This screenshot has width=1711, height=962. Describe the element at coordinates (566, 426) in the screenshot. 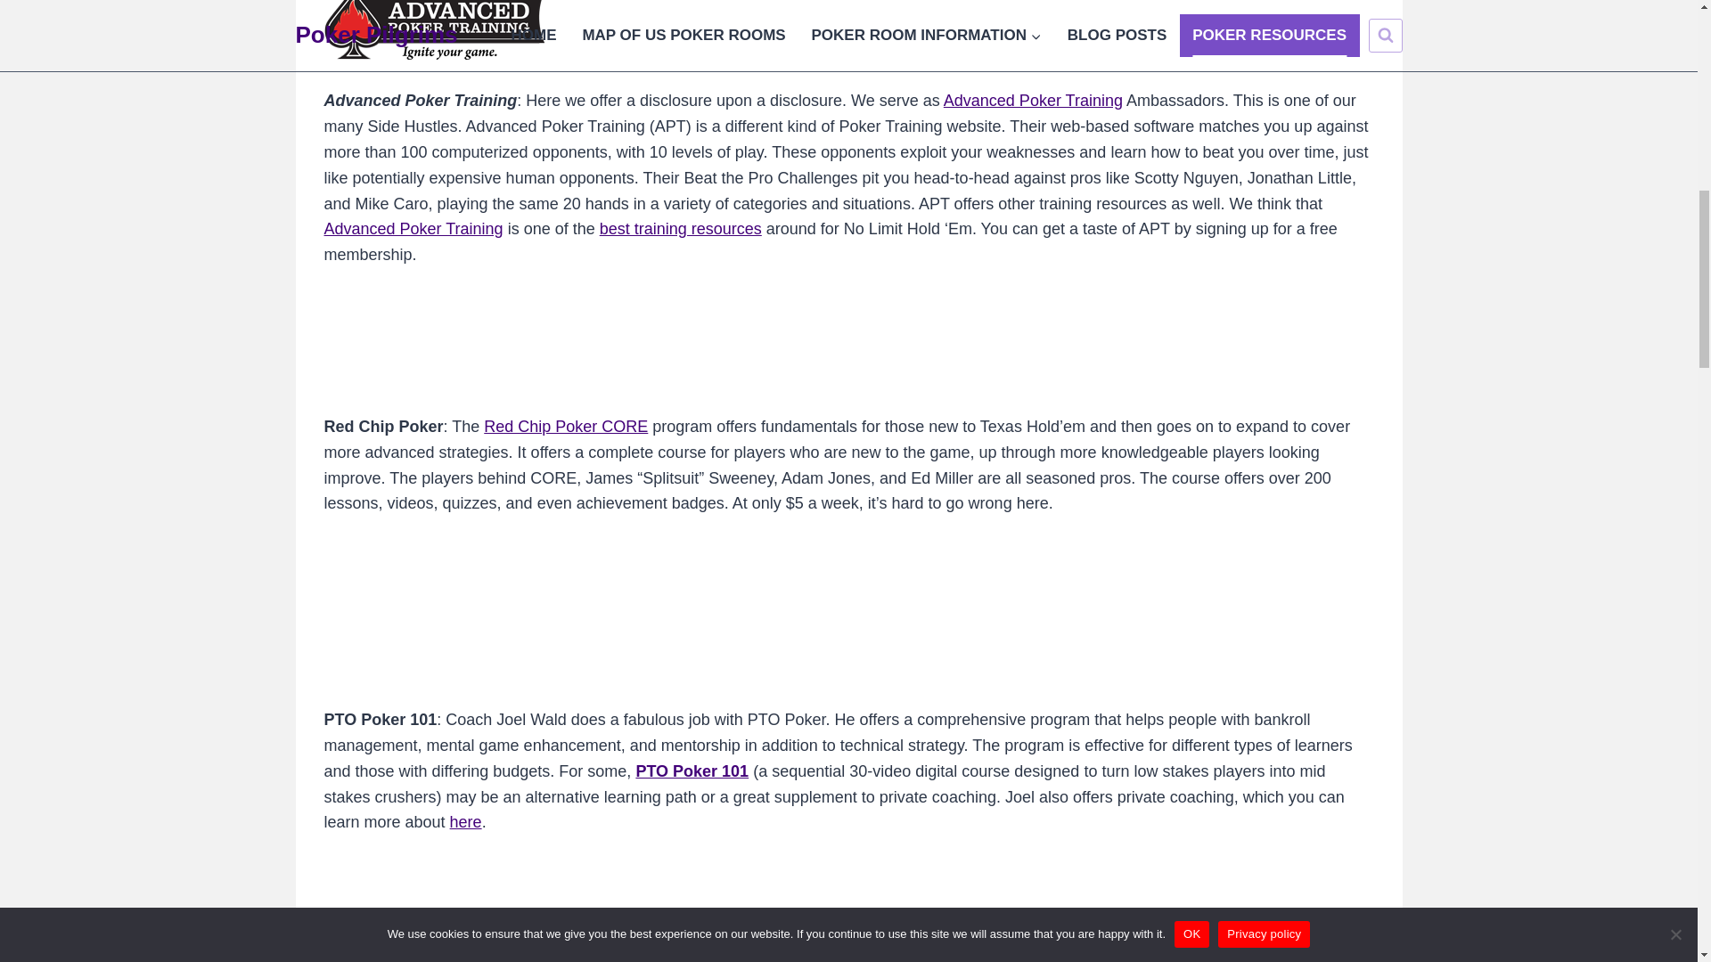

I see `Red Chip Poker CORE` at that location.